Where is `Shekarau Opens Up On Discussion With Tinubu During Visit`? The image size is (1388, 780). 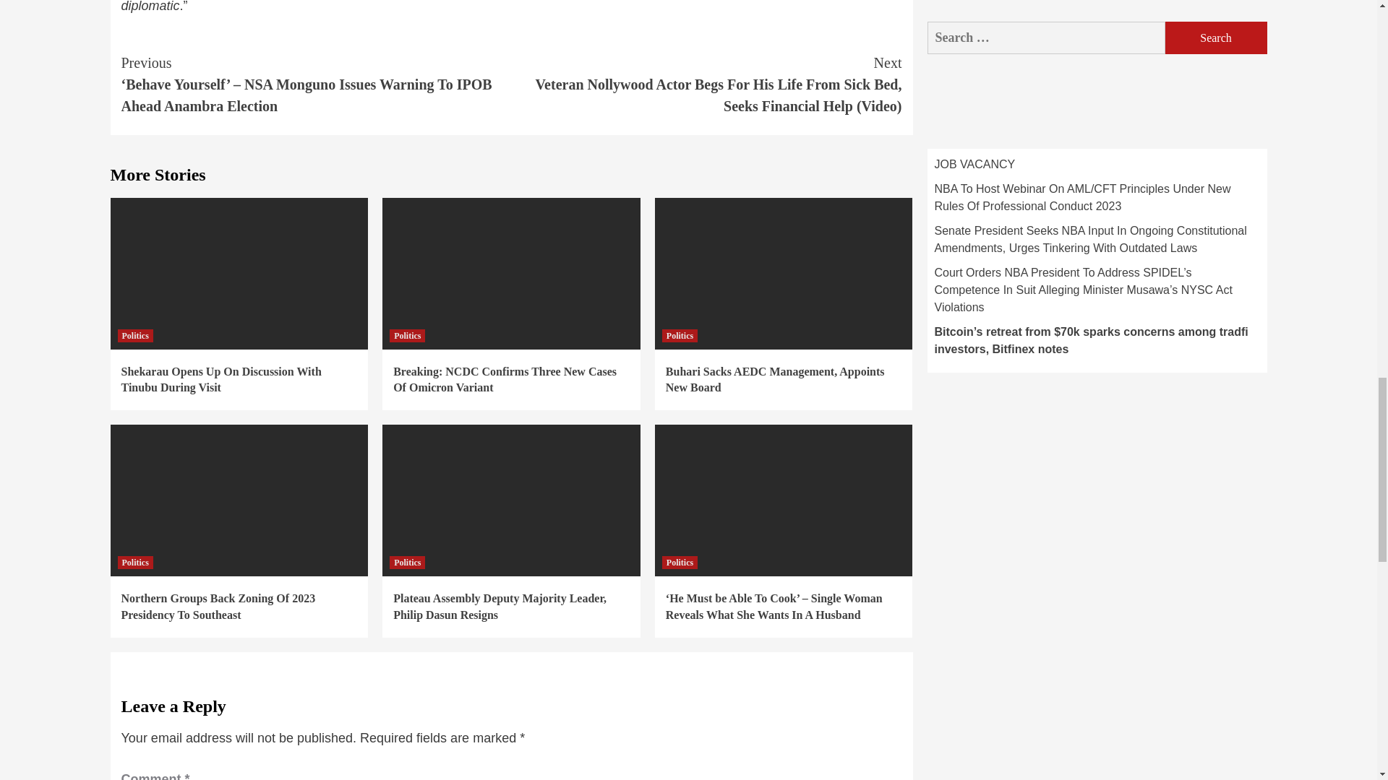 Shekarau Opens Up On Discussion With Tinubu During Visit is located at coordinates (221, 380).